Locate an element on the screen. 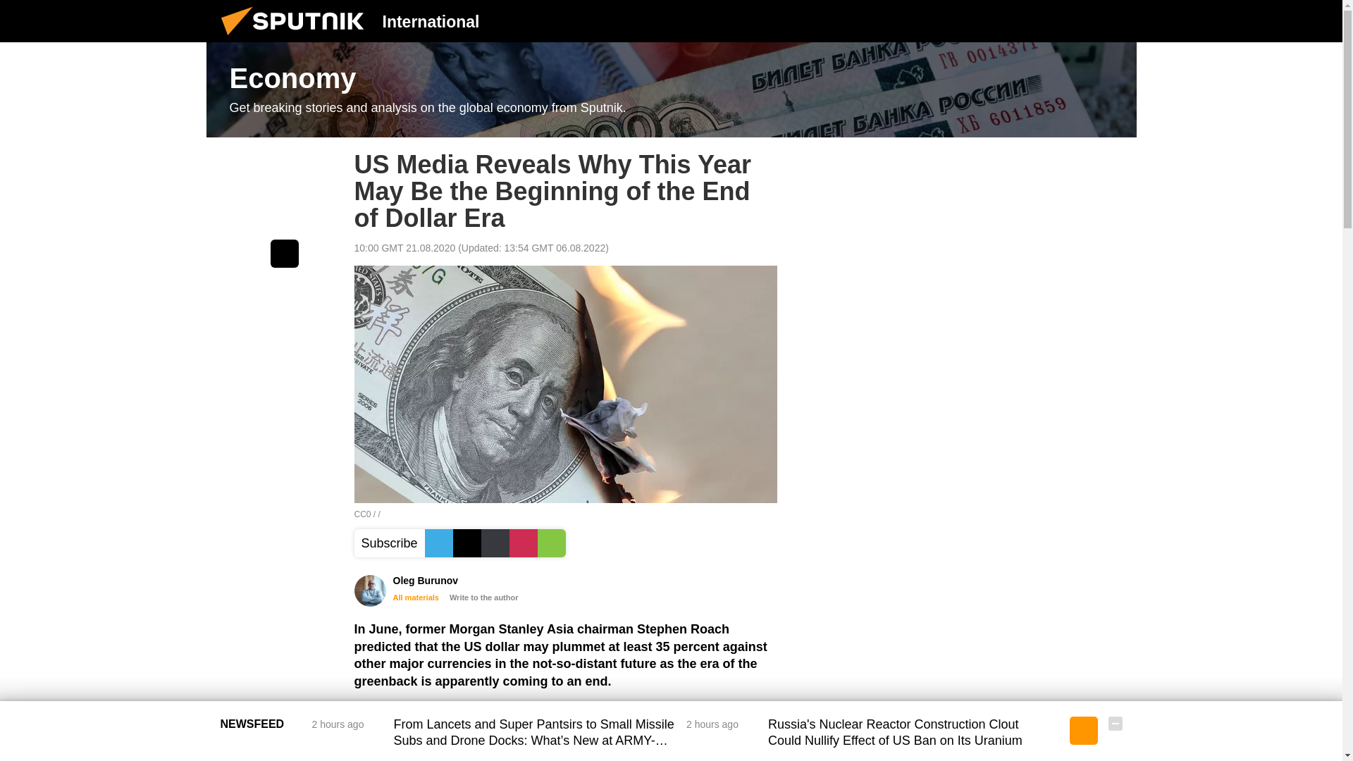  Chats is located at coordinates (1115, 20).